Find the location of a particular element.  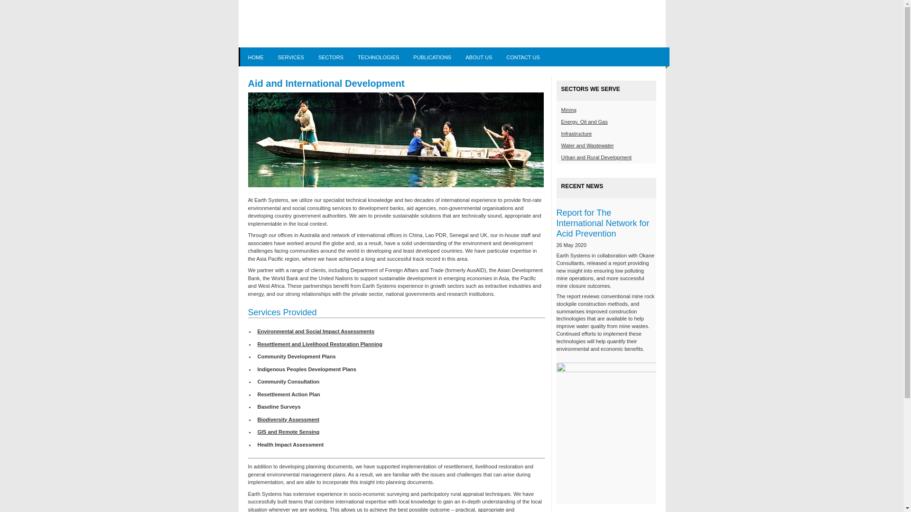

Infrastructure is located at coordinates (576, 134).